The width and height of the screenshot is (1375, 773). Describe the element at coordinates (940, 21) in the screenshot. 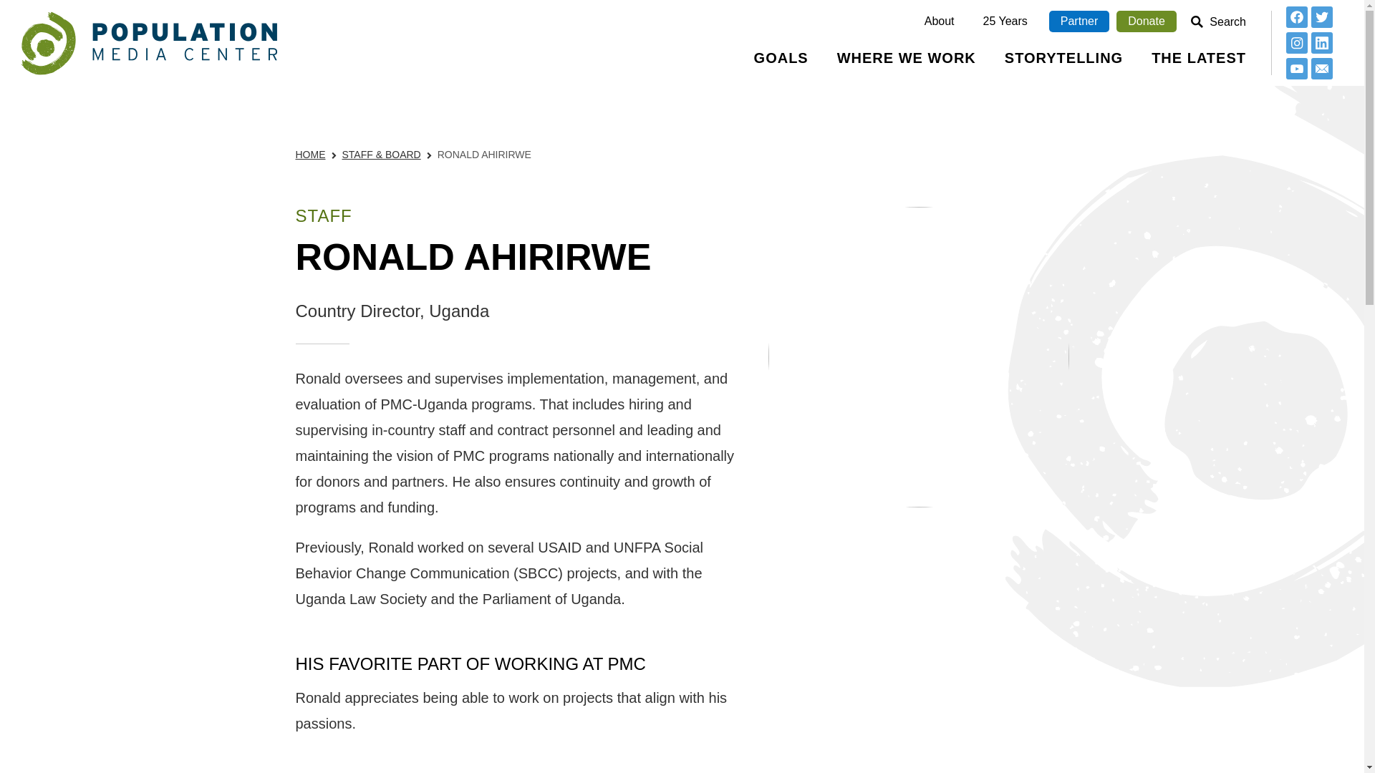

I see `About` at that location.